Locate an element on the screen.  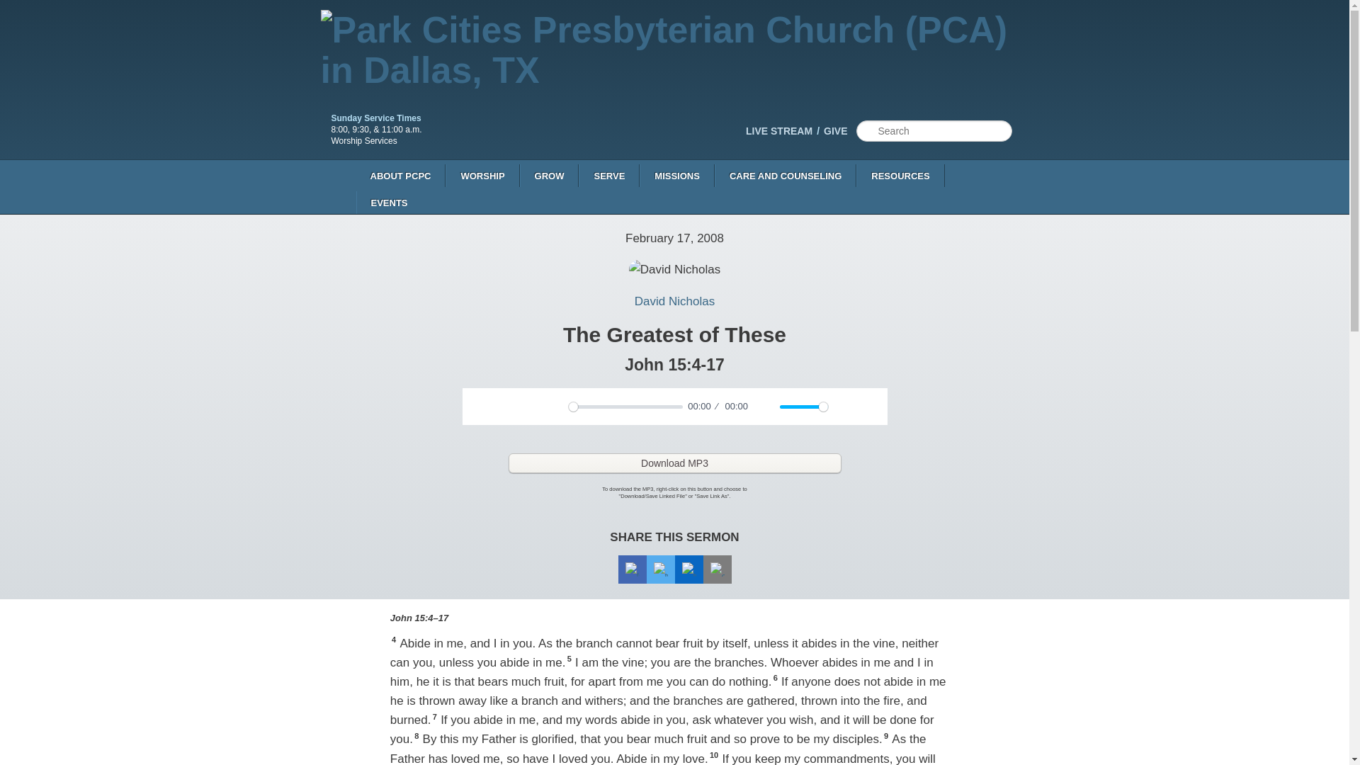
GIVE is located at coordinates (839, 131).